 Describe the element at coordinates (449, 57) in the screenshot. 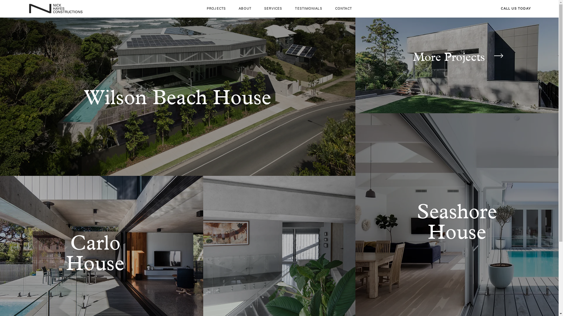

I see `More Projects` at that location.